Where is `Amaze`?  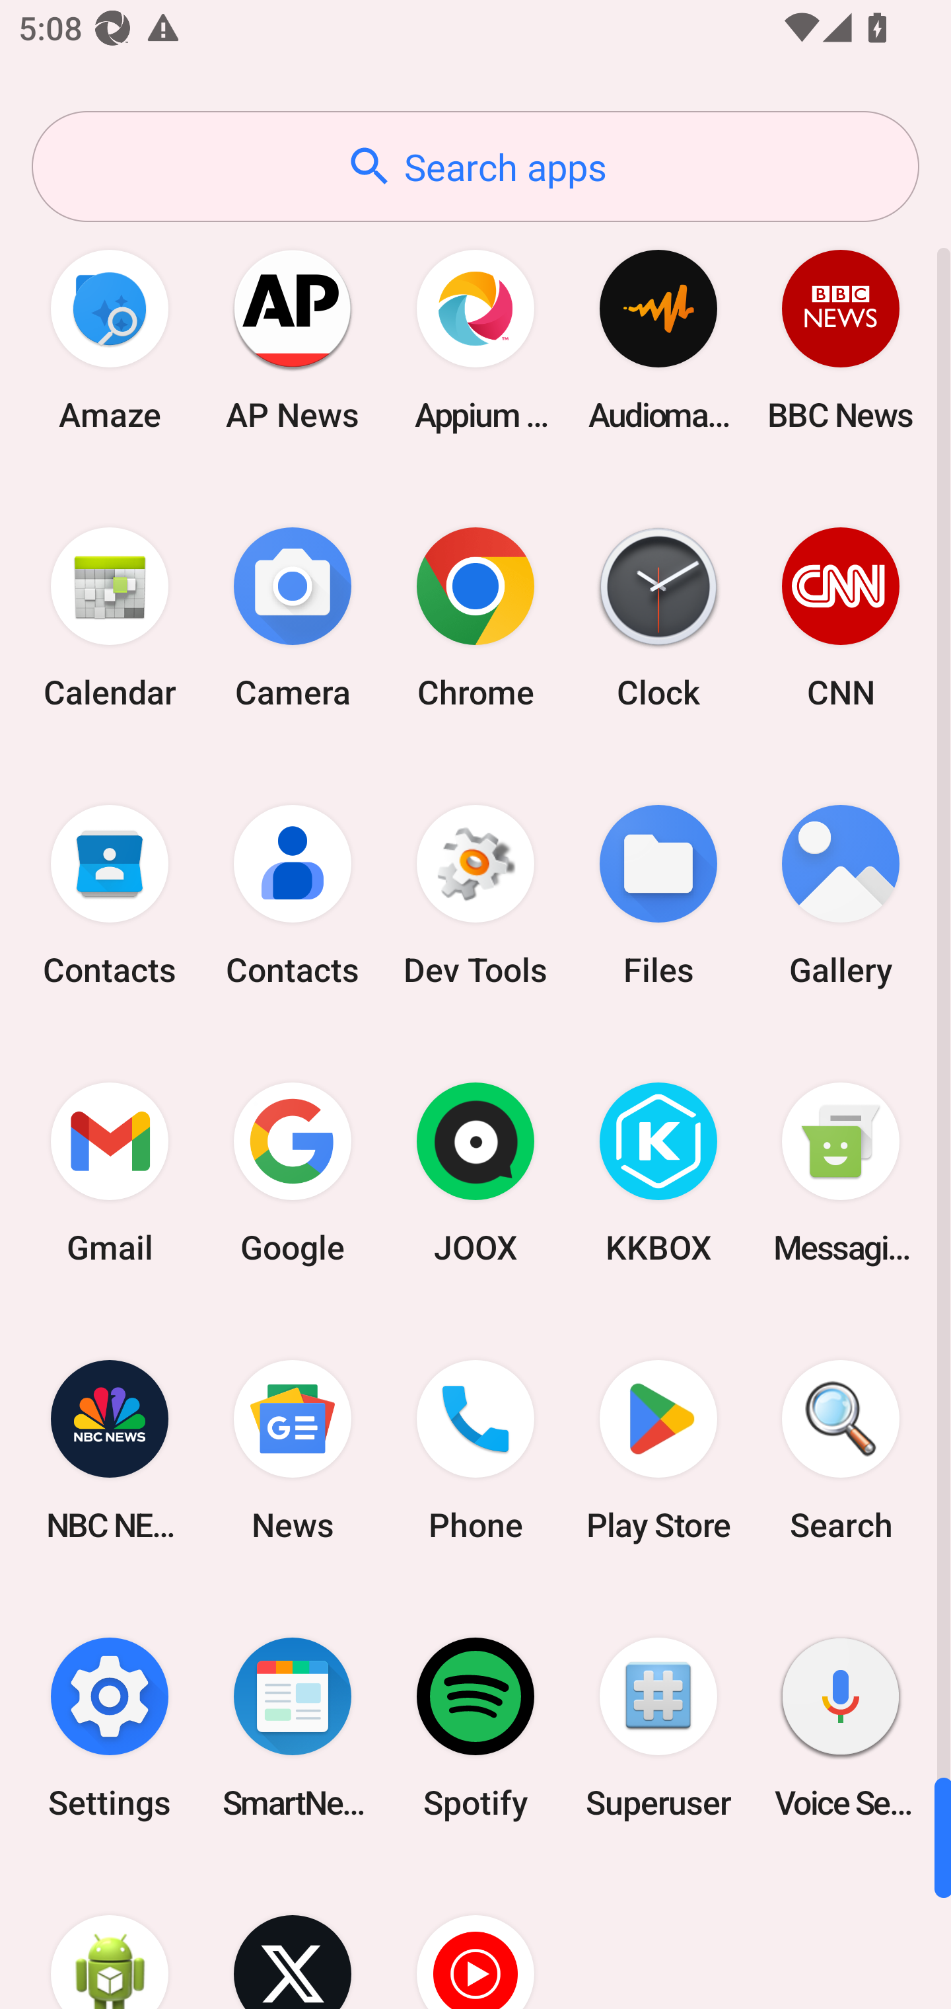 Amaze is located at coordinates (110, 340).